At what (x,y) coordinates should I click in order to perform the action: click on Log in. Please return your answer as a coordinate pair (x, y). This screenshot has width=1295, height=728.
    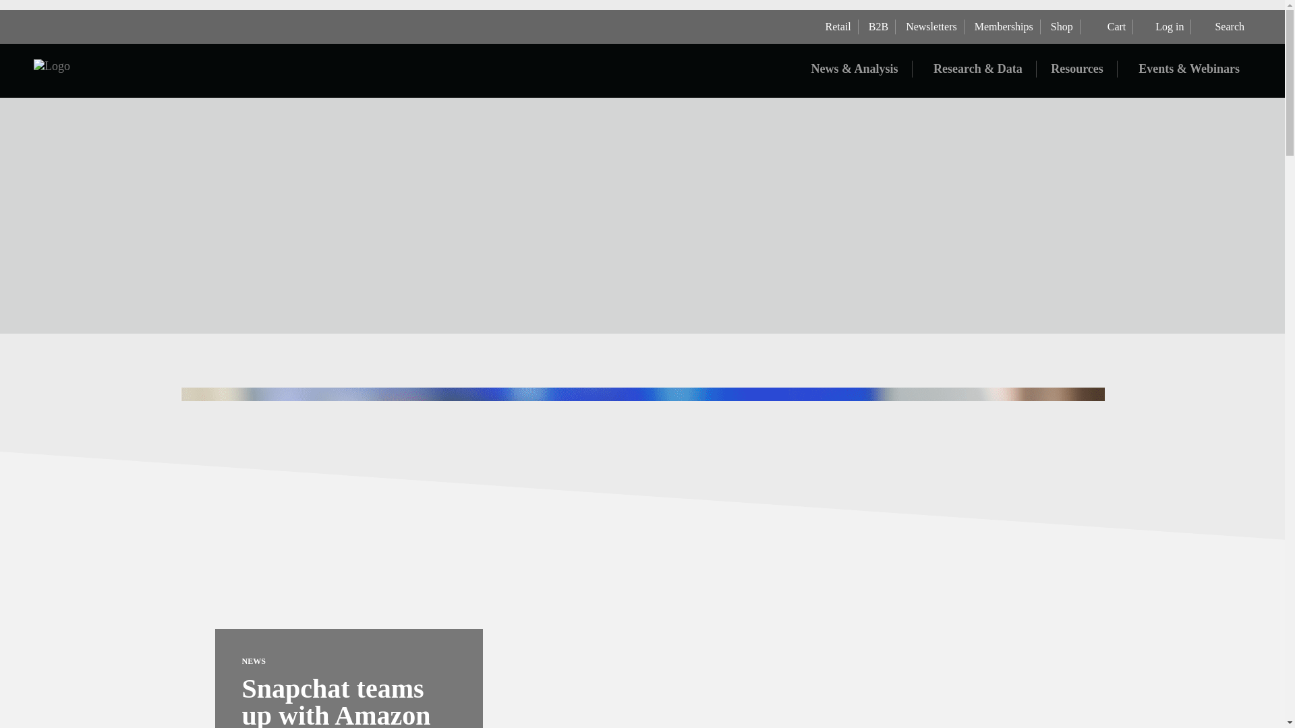
    Looking at the image, I should click on (1161, 27).